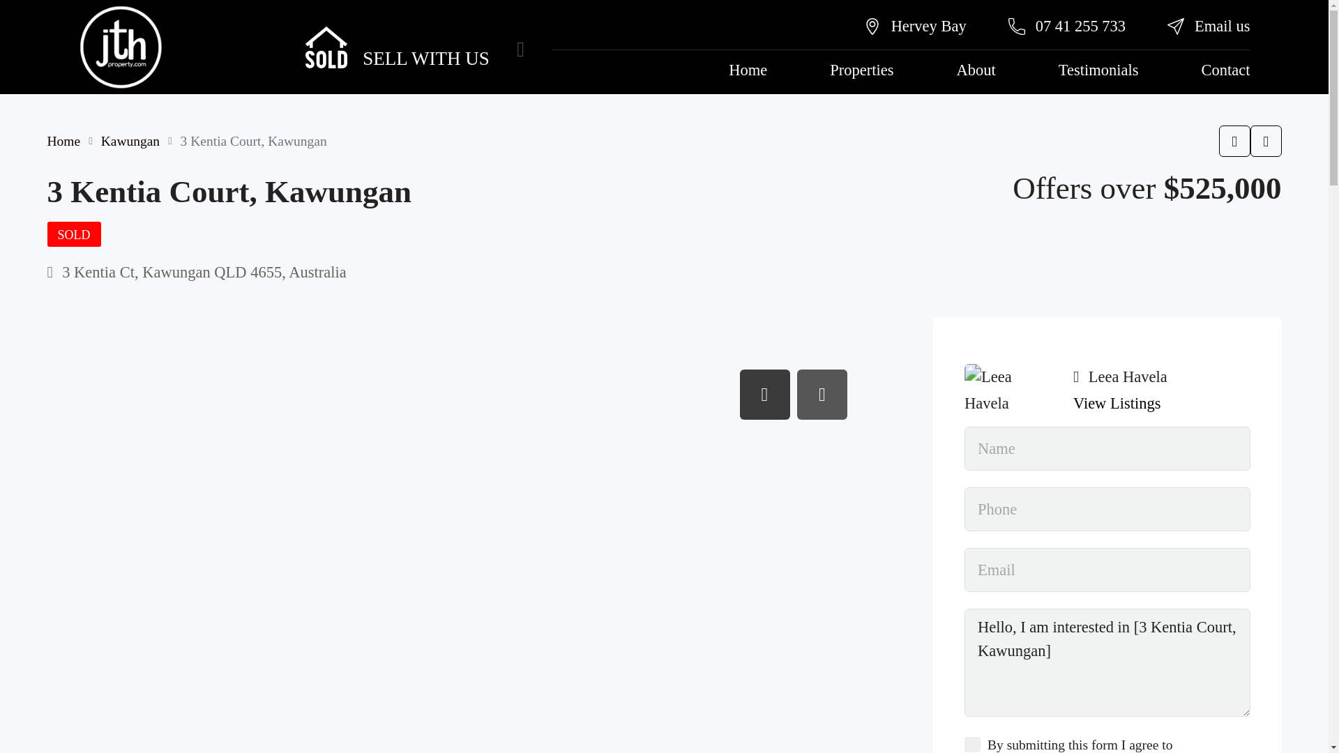 The height and width of the screenshot is (753, 1339). What do you see at coordinates (285, 39) in the screenshot?
I see `SELL WITH US` at bounding box center [285, 39].